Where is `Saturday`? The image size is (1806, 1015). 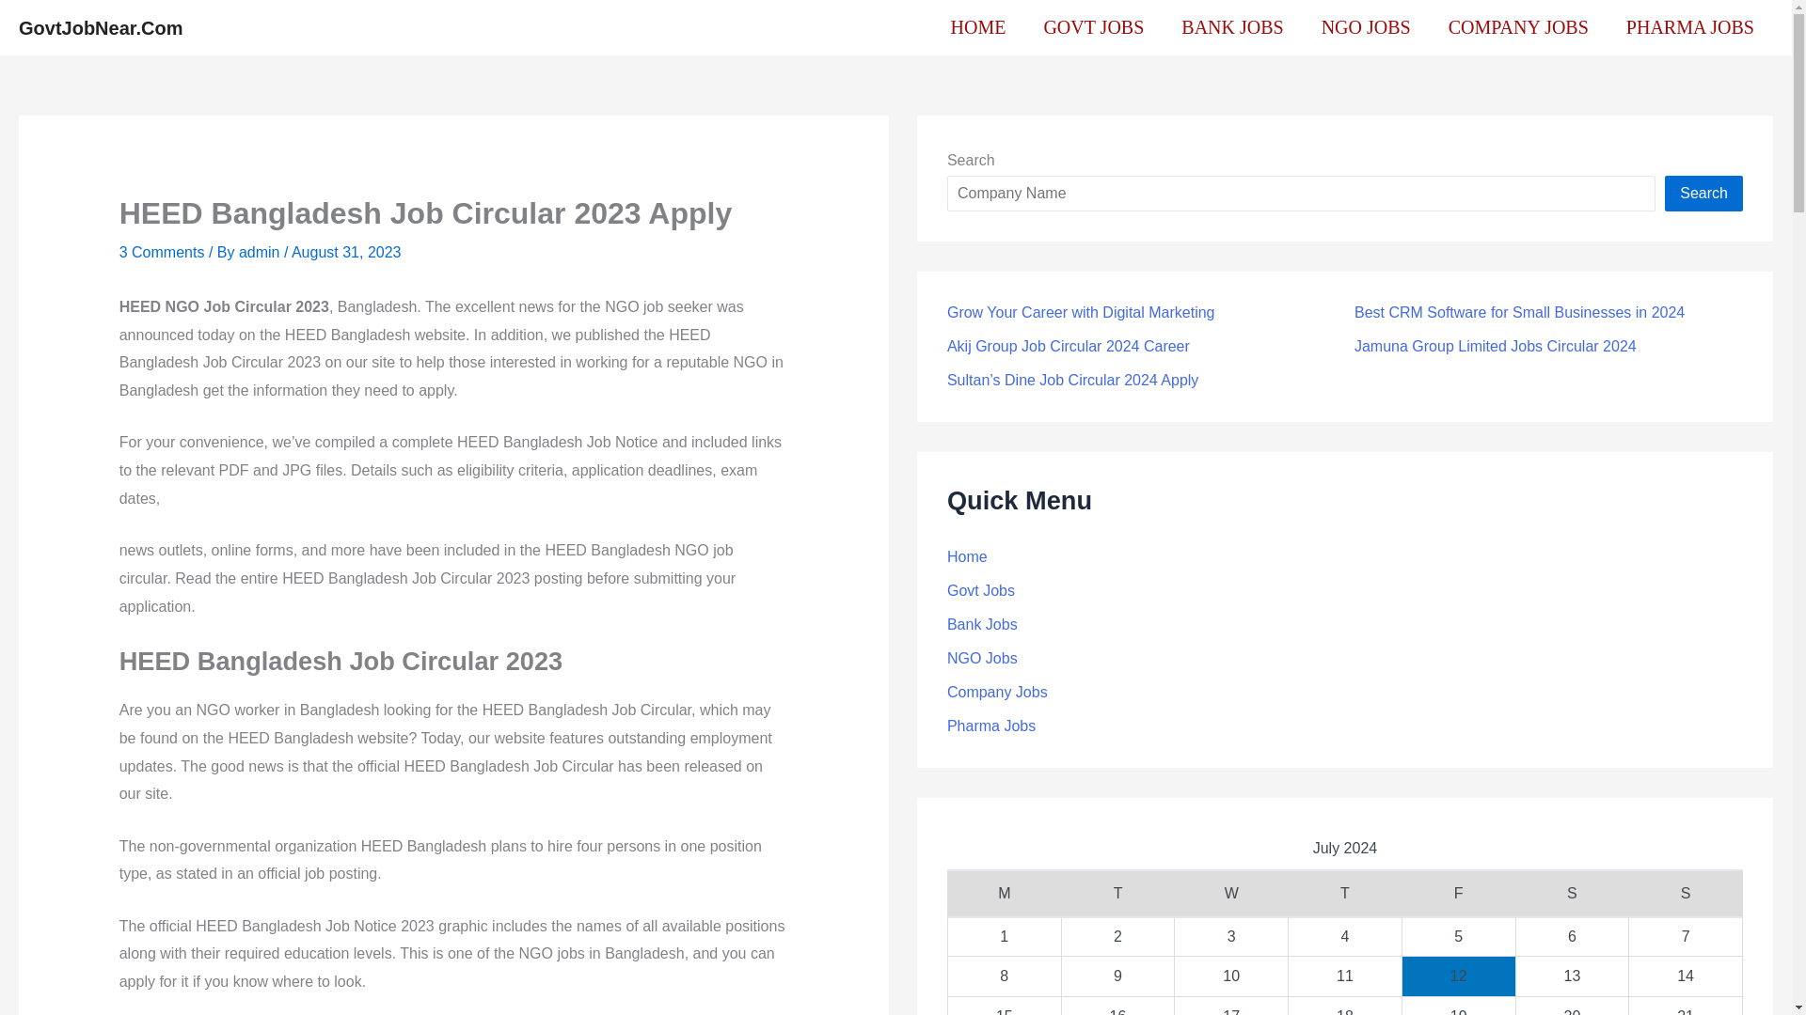 Saturday is located at coordinates (1571, 893).